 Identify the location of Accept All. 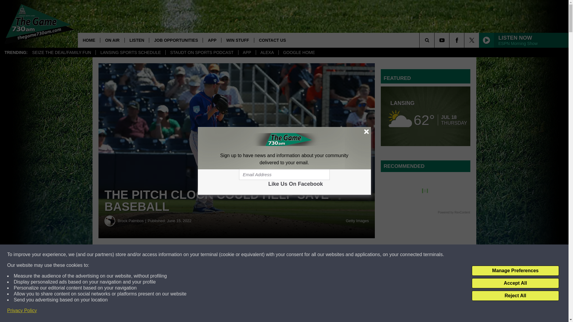
(515, 283).